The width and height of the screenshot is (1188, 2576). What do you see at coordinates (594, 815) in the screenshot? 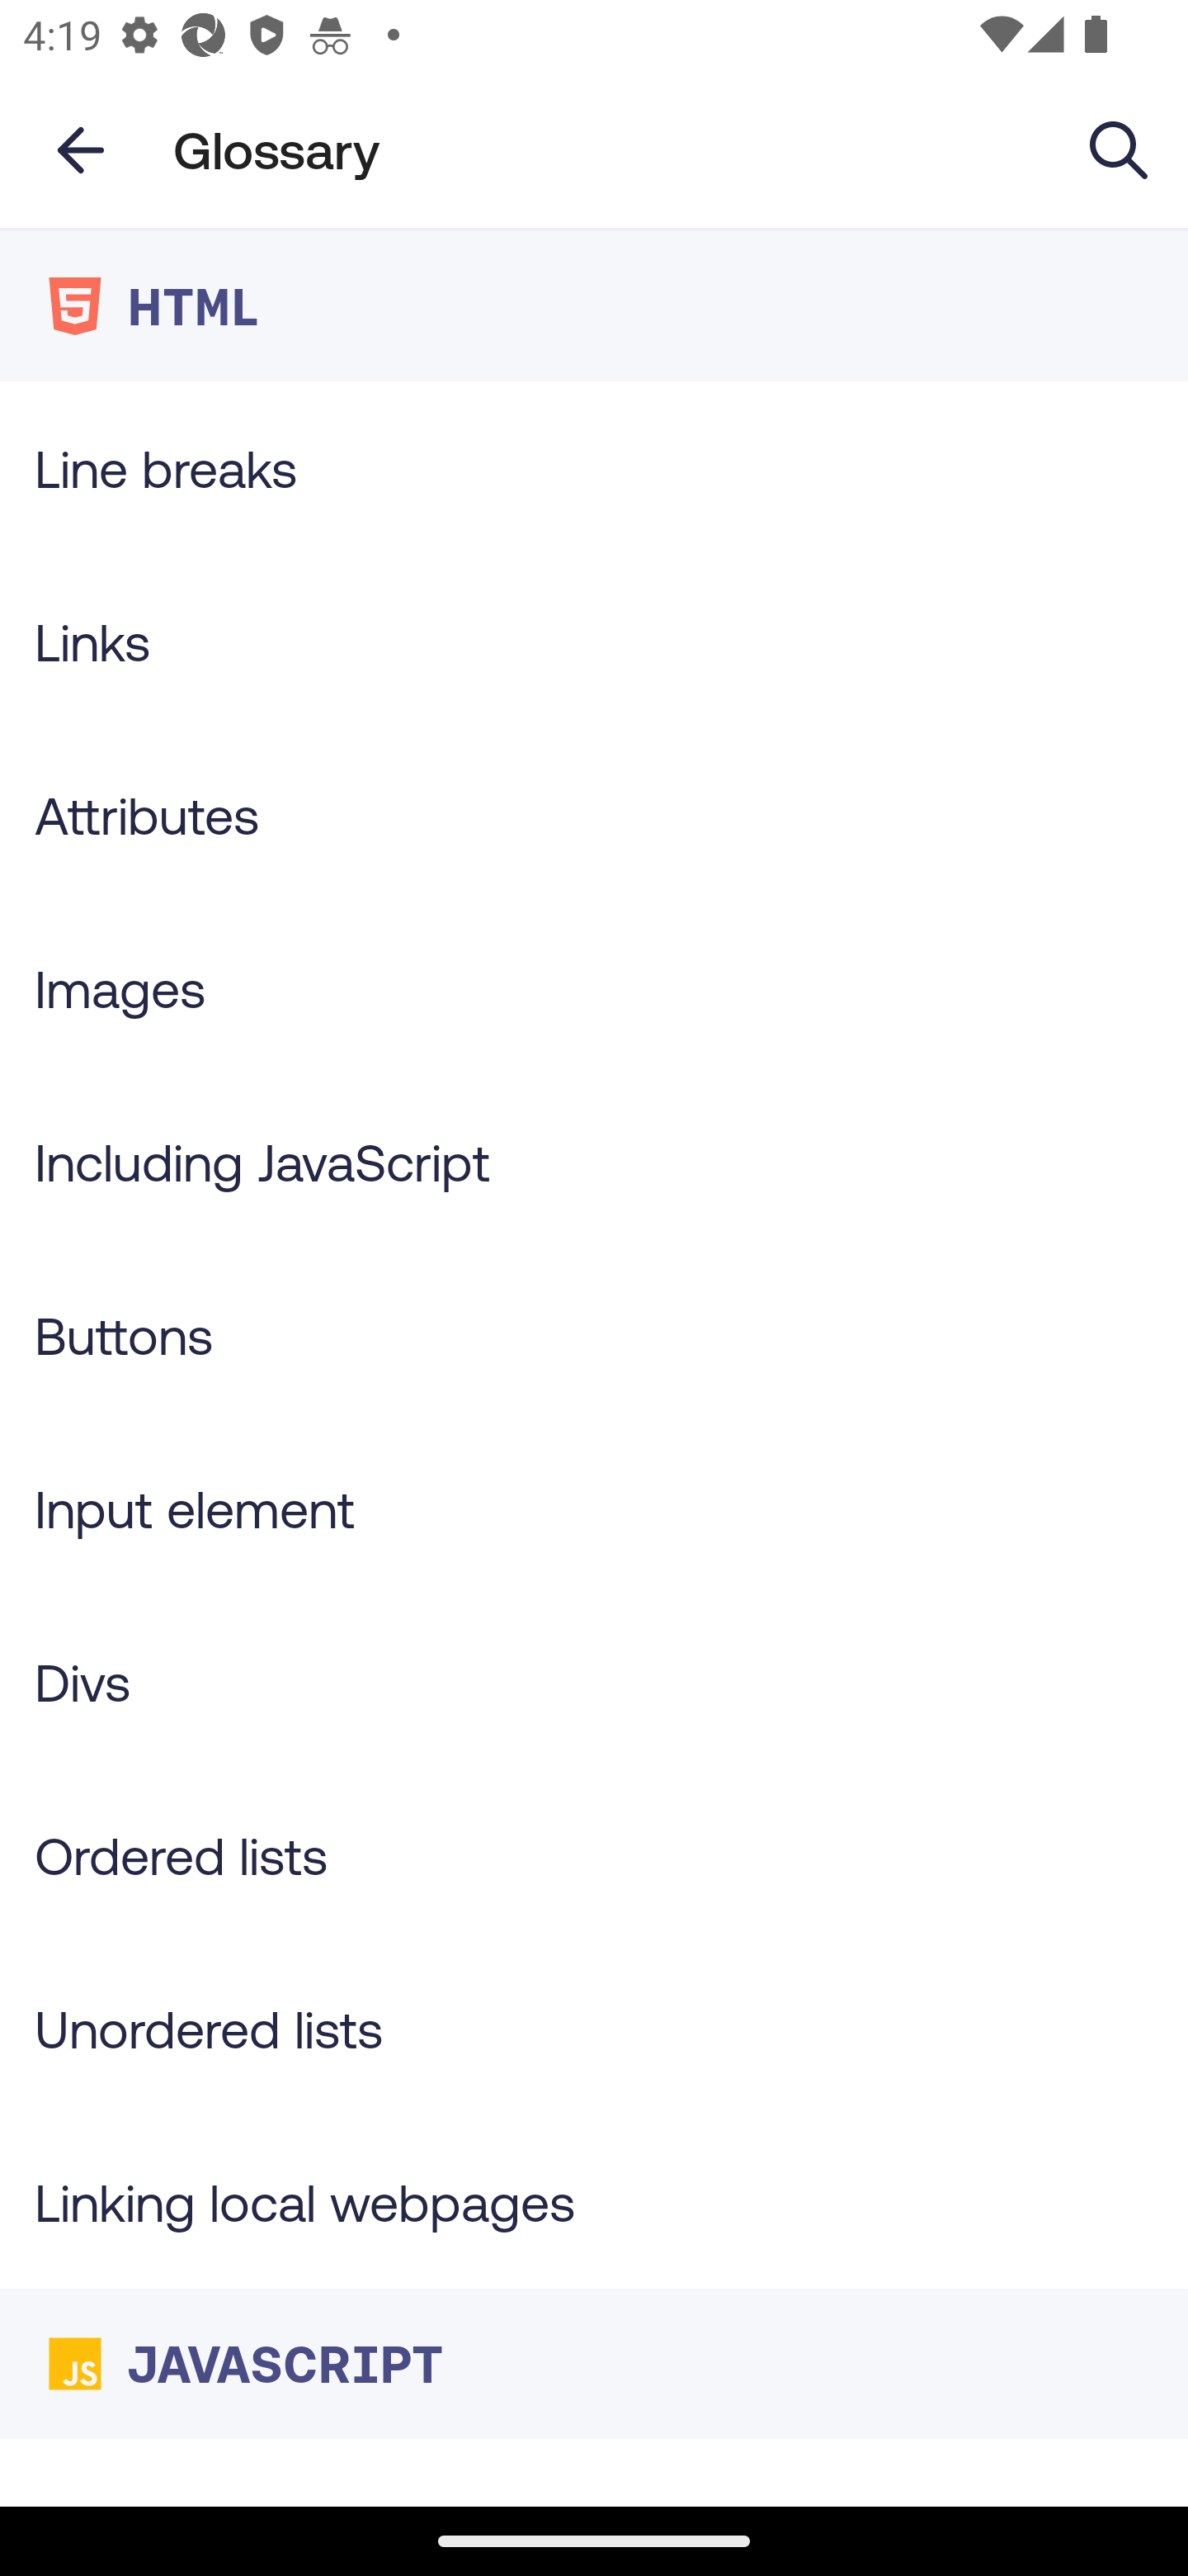
I see `Attributes` at bounding box center [594, 815].